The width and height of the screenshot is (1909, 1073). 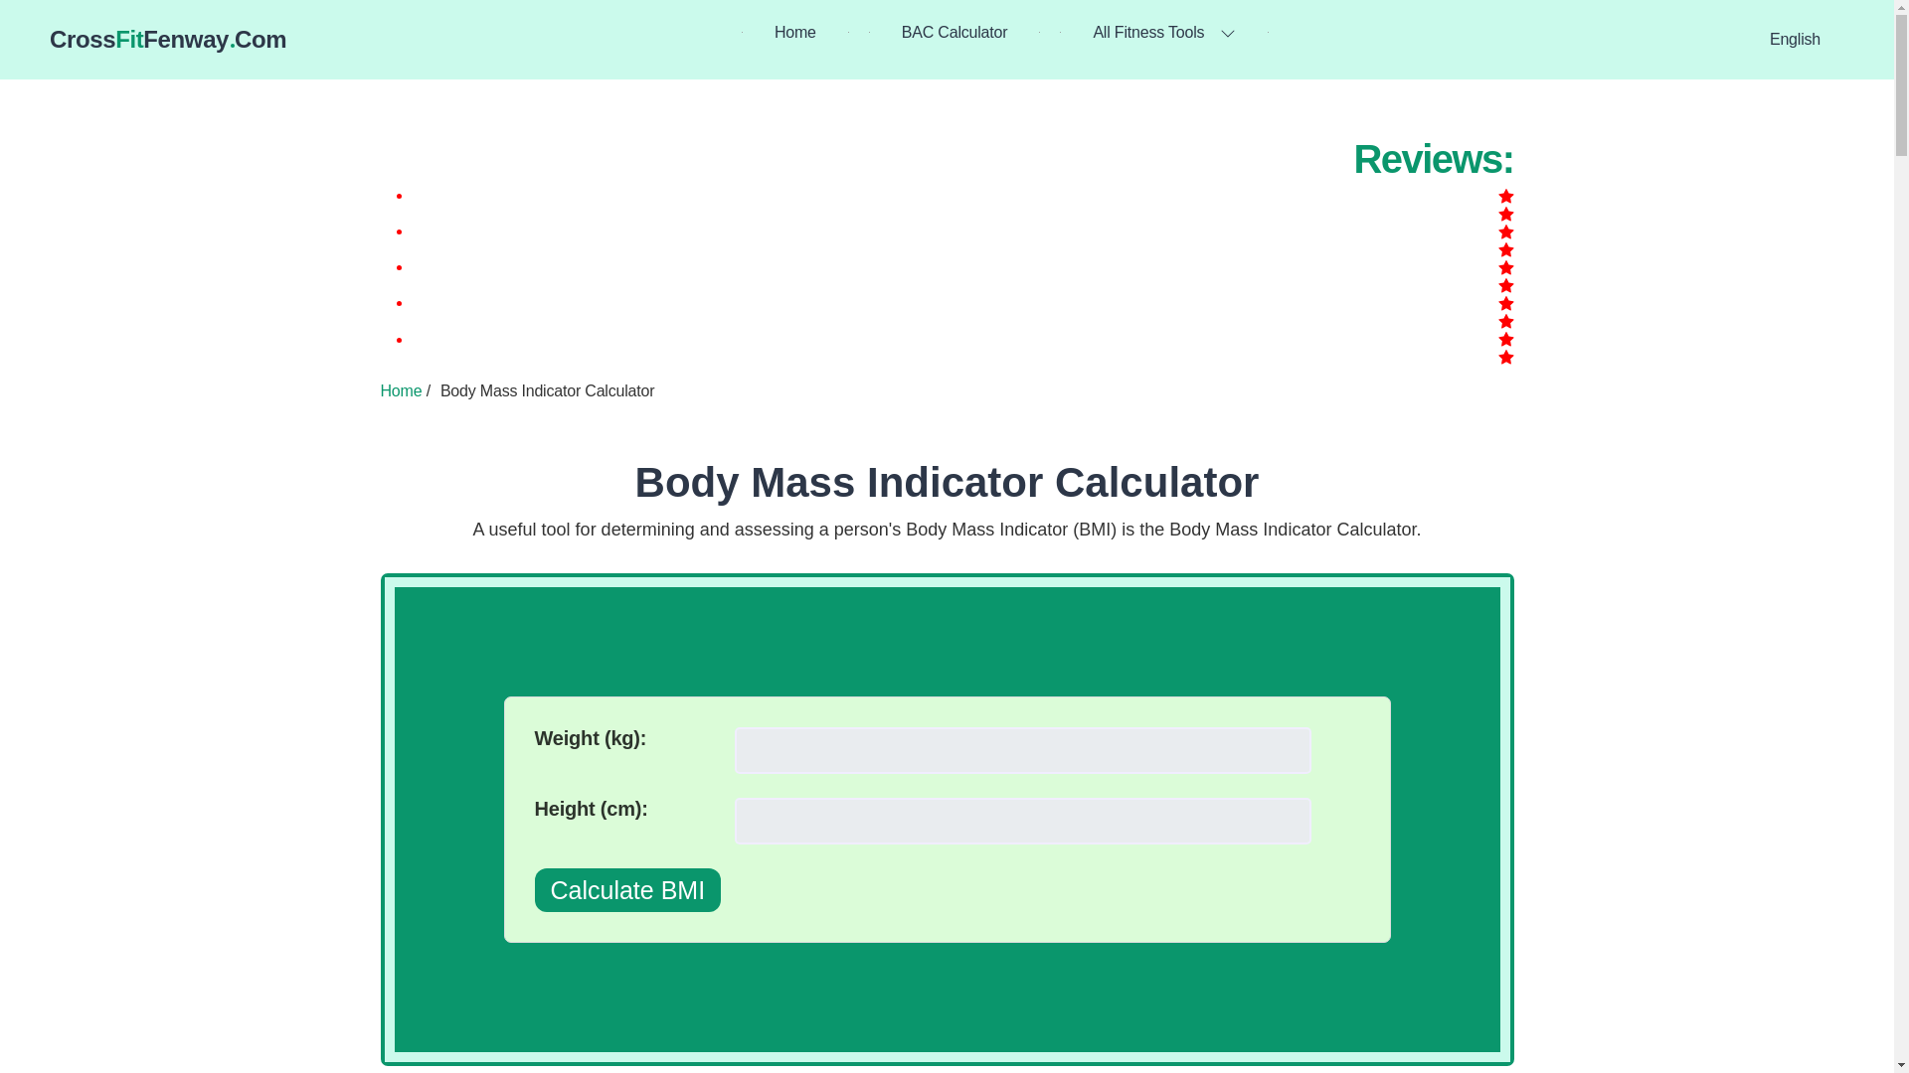 I want to click on Home, so click(x=401, y=389).